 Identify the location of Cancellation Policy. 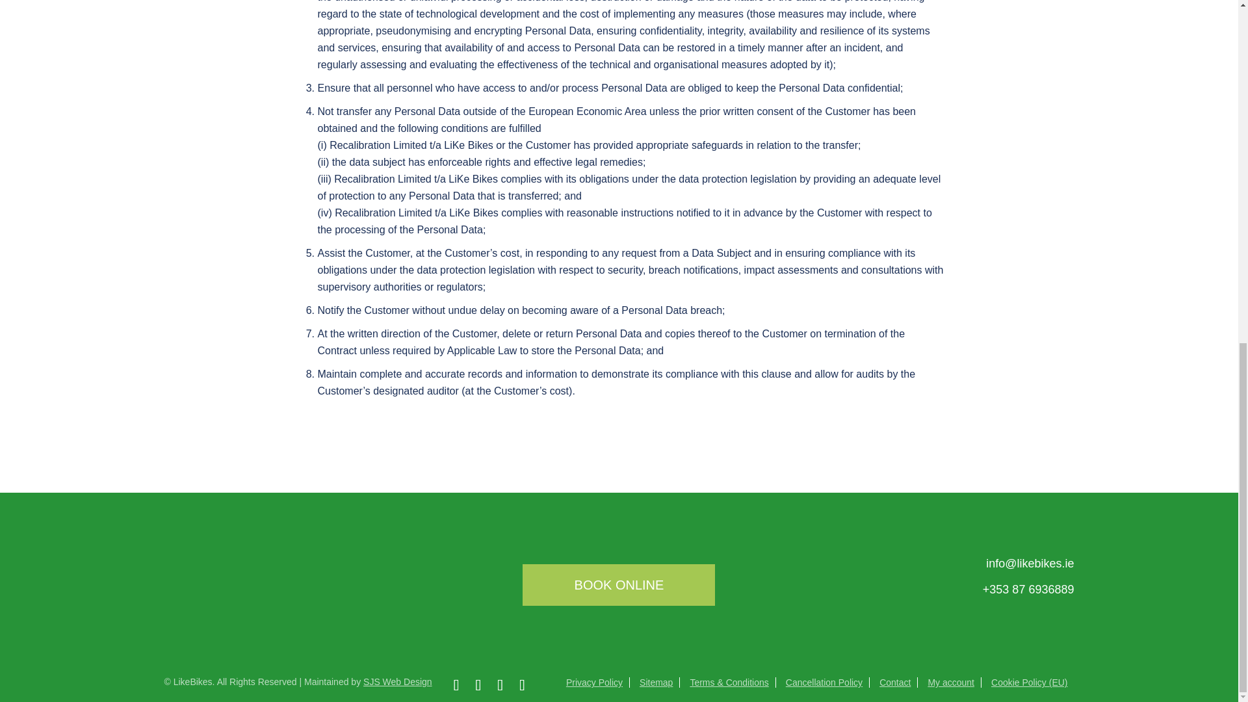
(824, 682).